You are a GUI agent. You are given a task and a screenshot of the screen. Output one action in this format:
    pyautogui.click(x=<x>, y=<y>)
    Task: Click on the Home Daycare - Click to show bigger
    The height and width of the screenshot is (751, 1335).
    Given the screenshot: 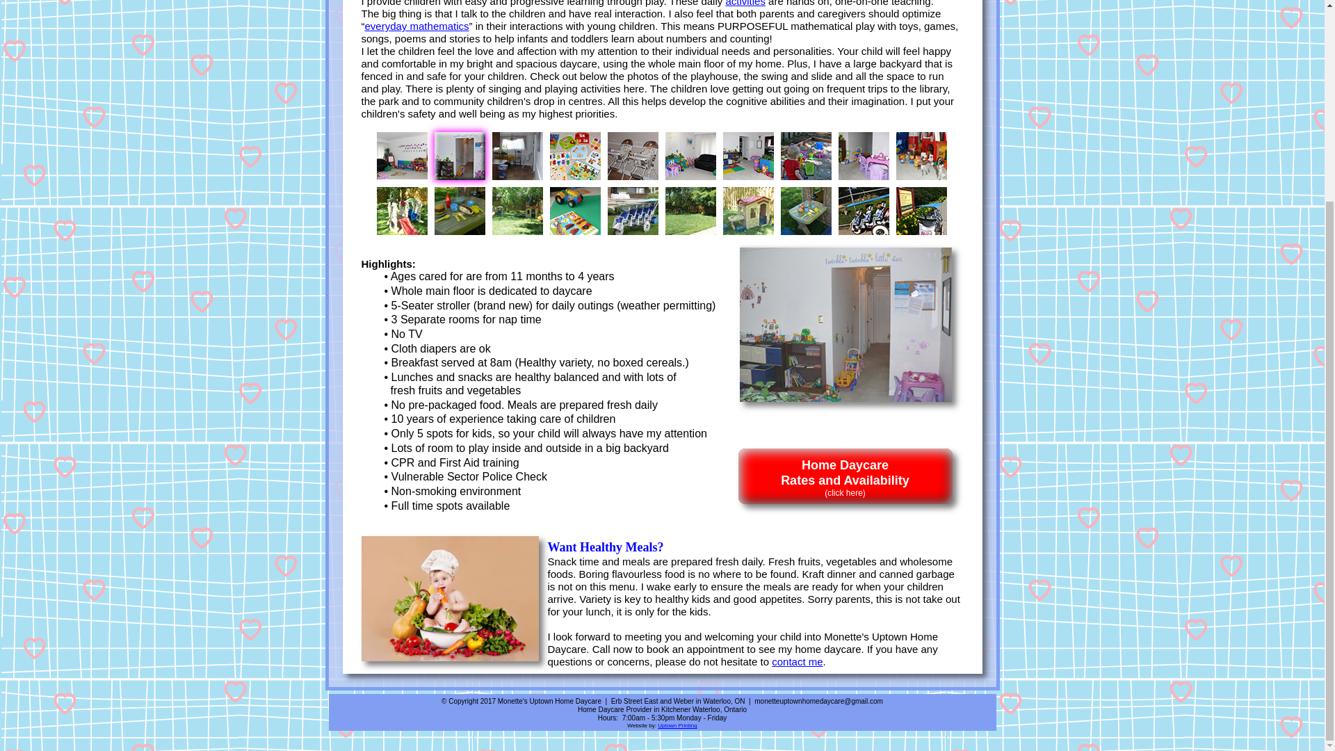 What is the action you would take?
    pyautogui.click(x=574, y=211)
    